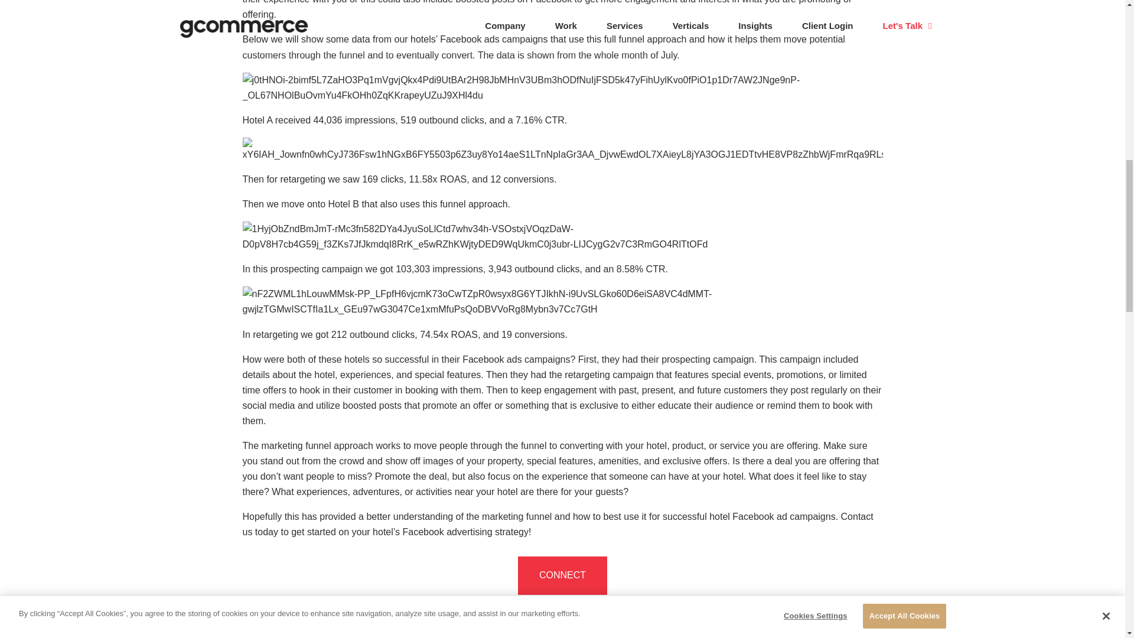  Describe the element at coordinates (562, 575) in the screenshot. I see `CONNECT` at that location.